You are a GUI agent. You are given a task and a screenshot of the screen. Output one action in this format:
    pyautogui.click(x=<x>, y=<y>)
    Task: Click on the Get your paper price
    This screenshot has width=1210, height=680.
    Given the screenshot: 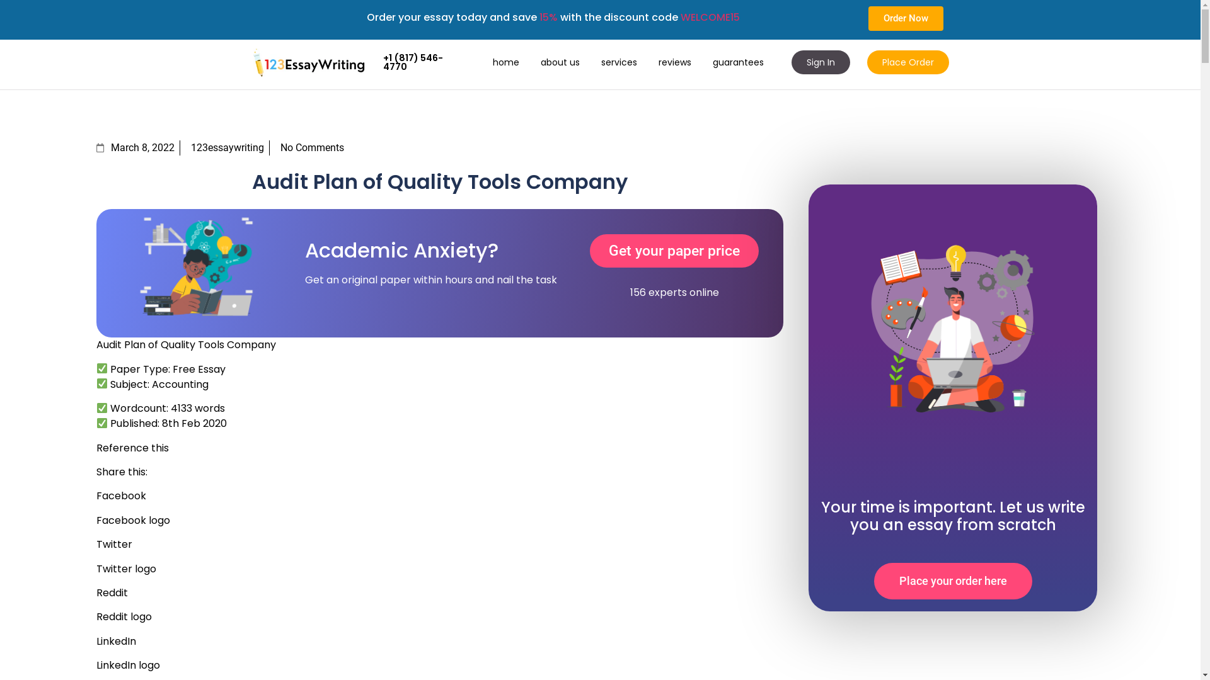 What is the action you would take?
    pyautogui.click(x=674, y=251)
    